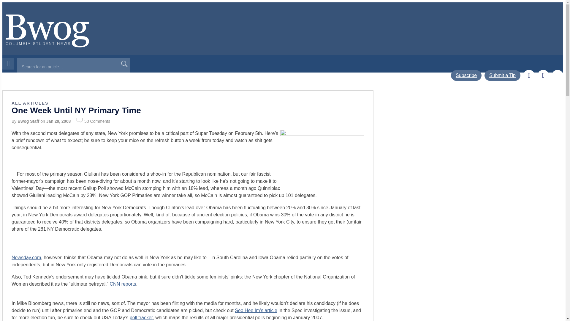  Describe the element at coordinates (124, 64) in the screenshot. I see `Search` at that location.